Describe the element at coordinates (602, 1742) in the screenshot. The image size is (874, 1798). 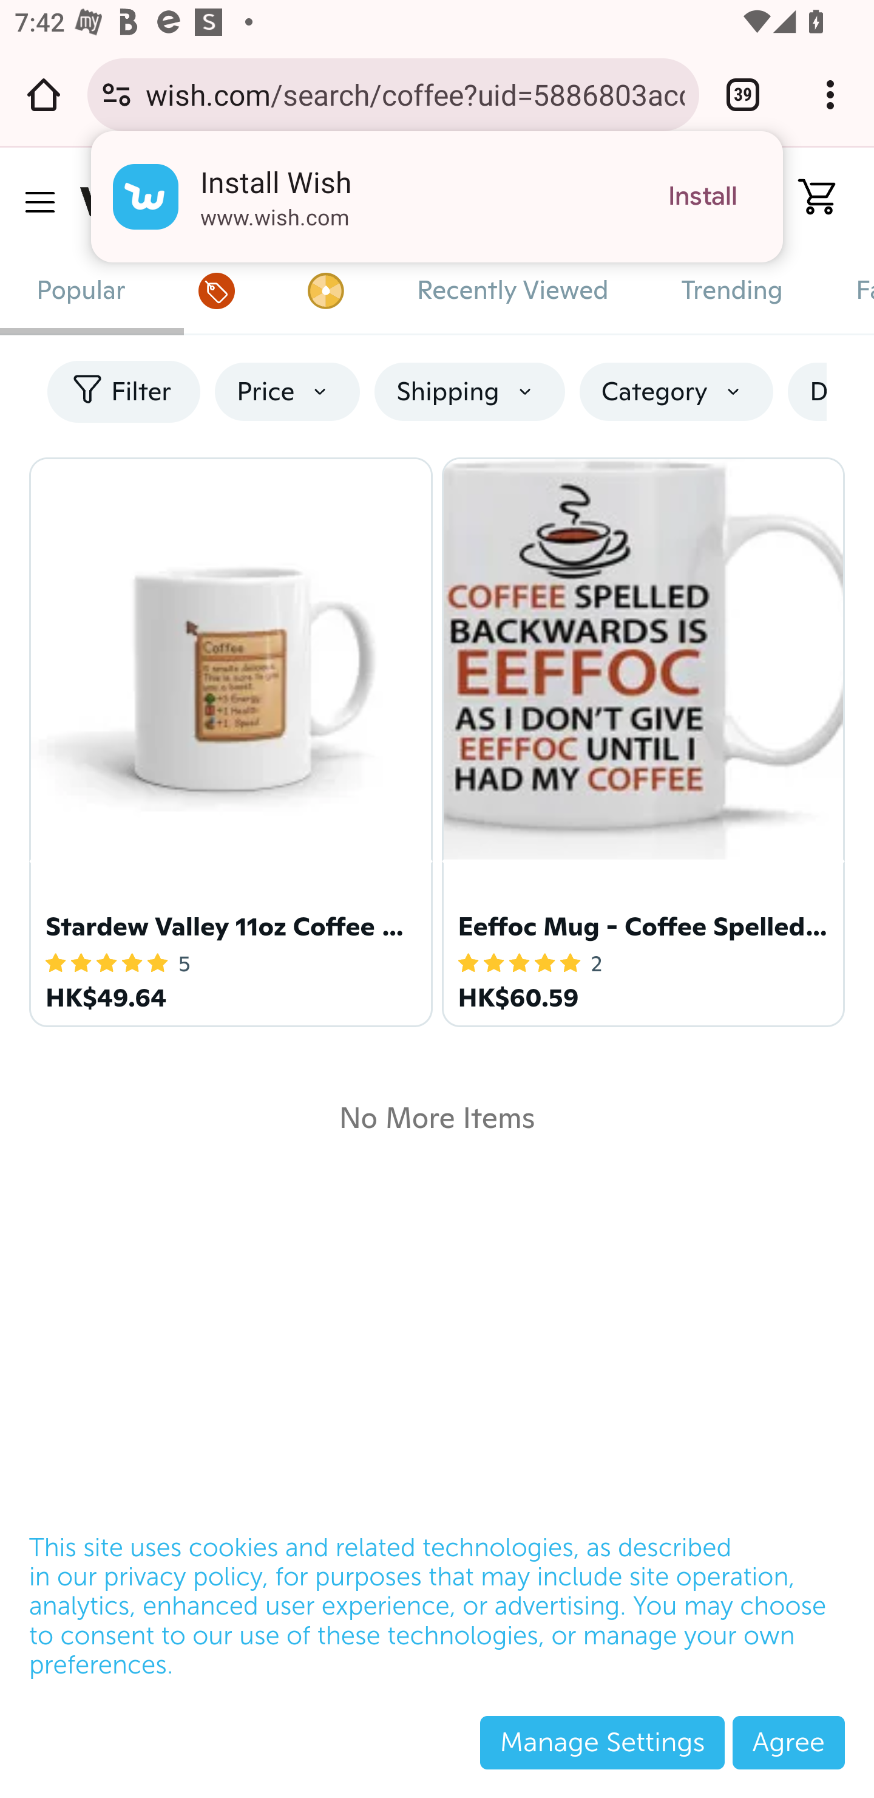
I see `Manage Settings` at that location.